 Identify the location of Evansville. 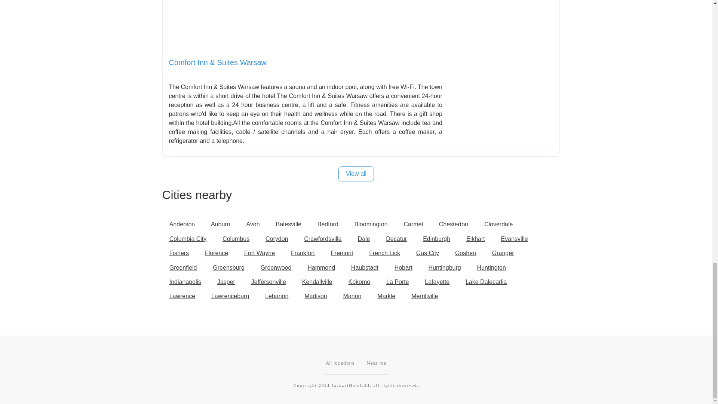
(514, 239).